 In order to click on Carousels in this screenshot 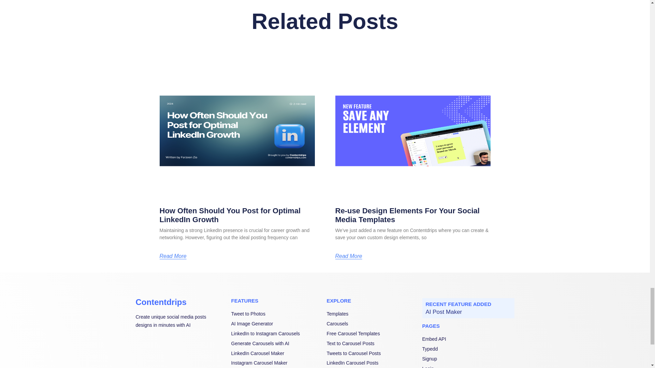, I will do `click(373, 324)`.